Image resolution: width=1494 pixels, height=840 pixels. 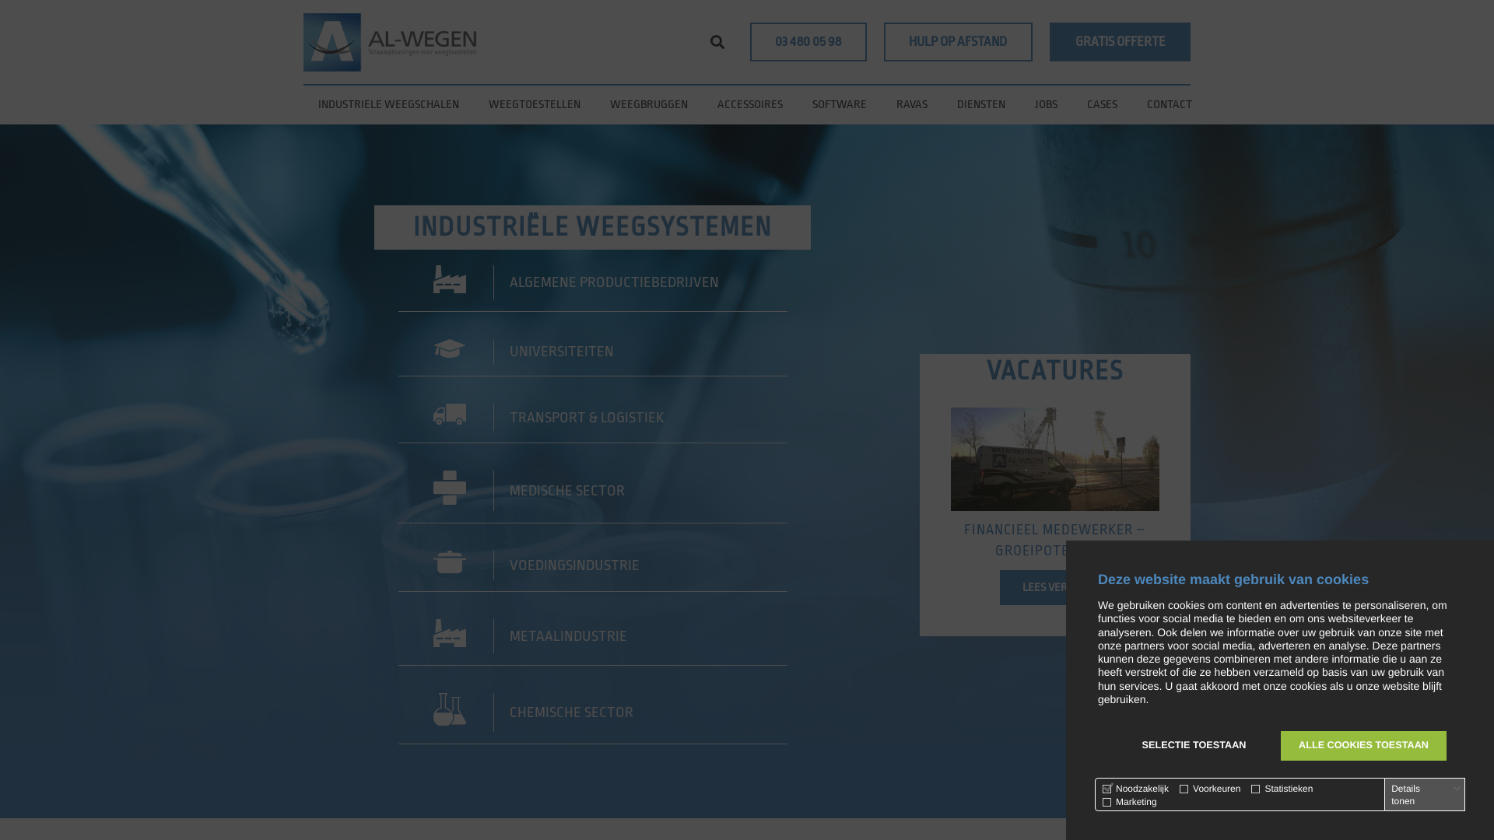 I want to click on WEEGBRUGGEN, so click(x=649, y=105).